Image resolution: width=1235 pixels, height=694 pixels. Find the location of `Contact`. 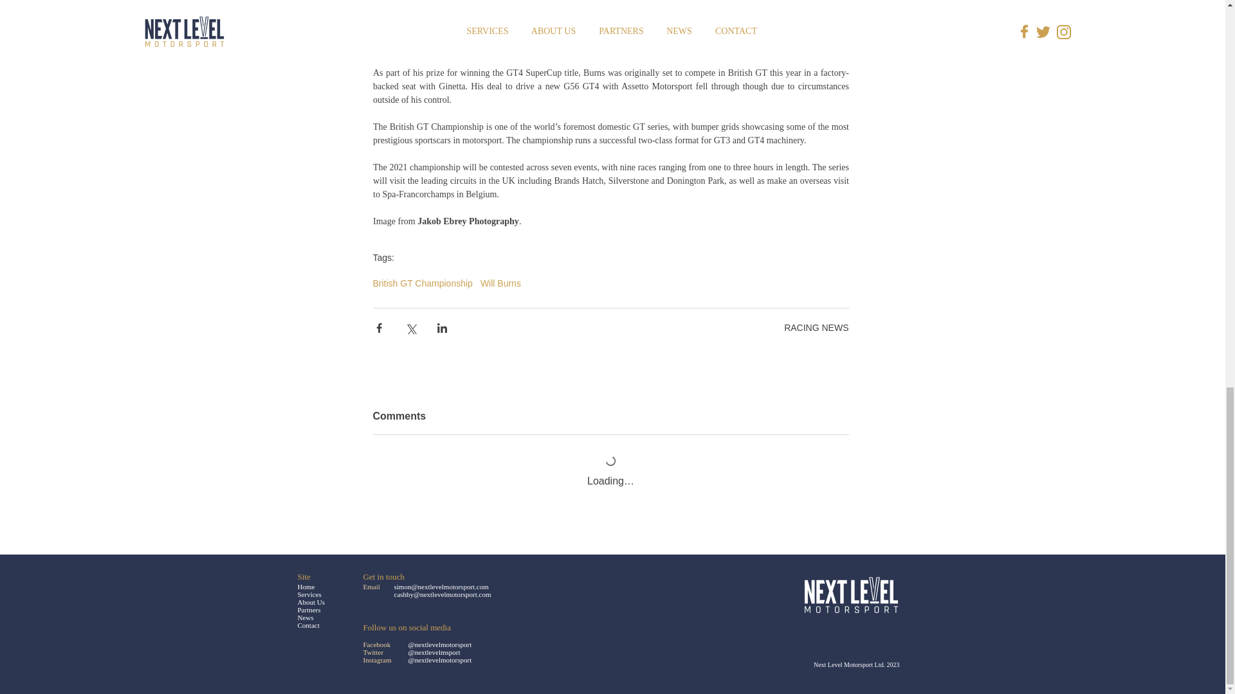

Contact is located at coordinates (307, 625).